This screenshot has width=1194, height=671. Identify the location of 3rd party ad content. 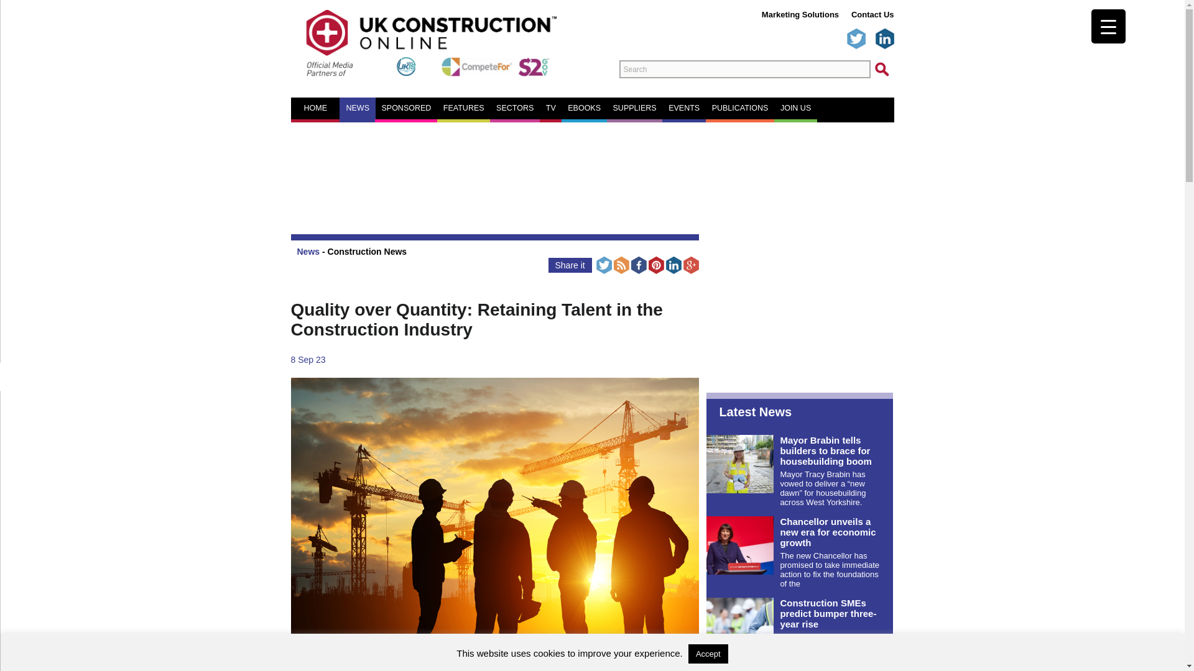
(800, 306).